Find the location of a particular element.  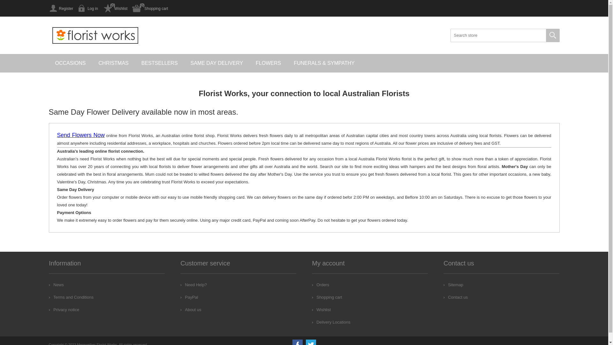

Wishlist is located at coordinates (321, 310).